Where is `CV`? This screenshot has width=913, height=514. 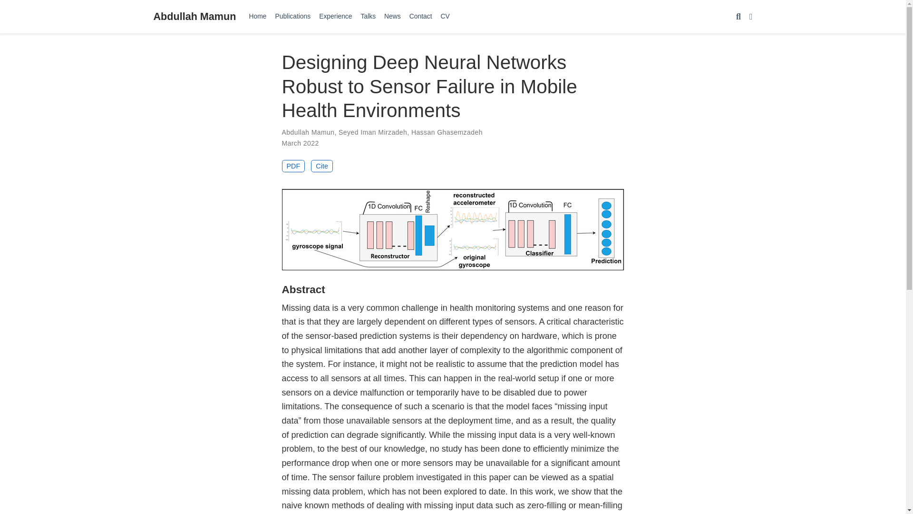
CV is located at coordinates (445, 16).